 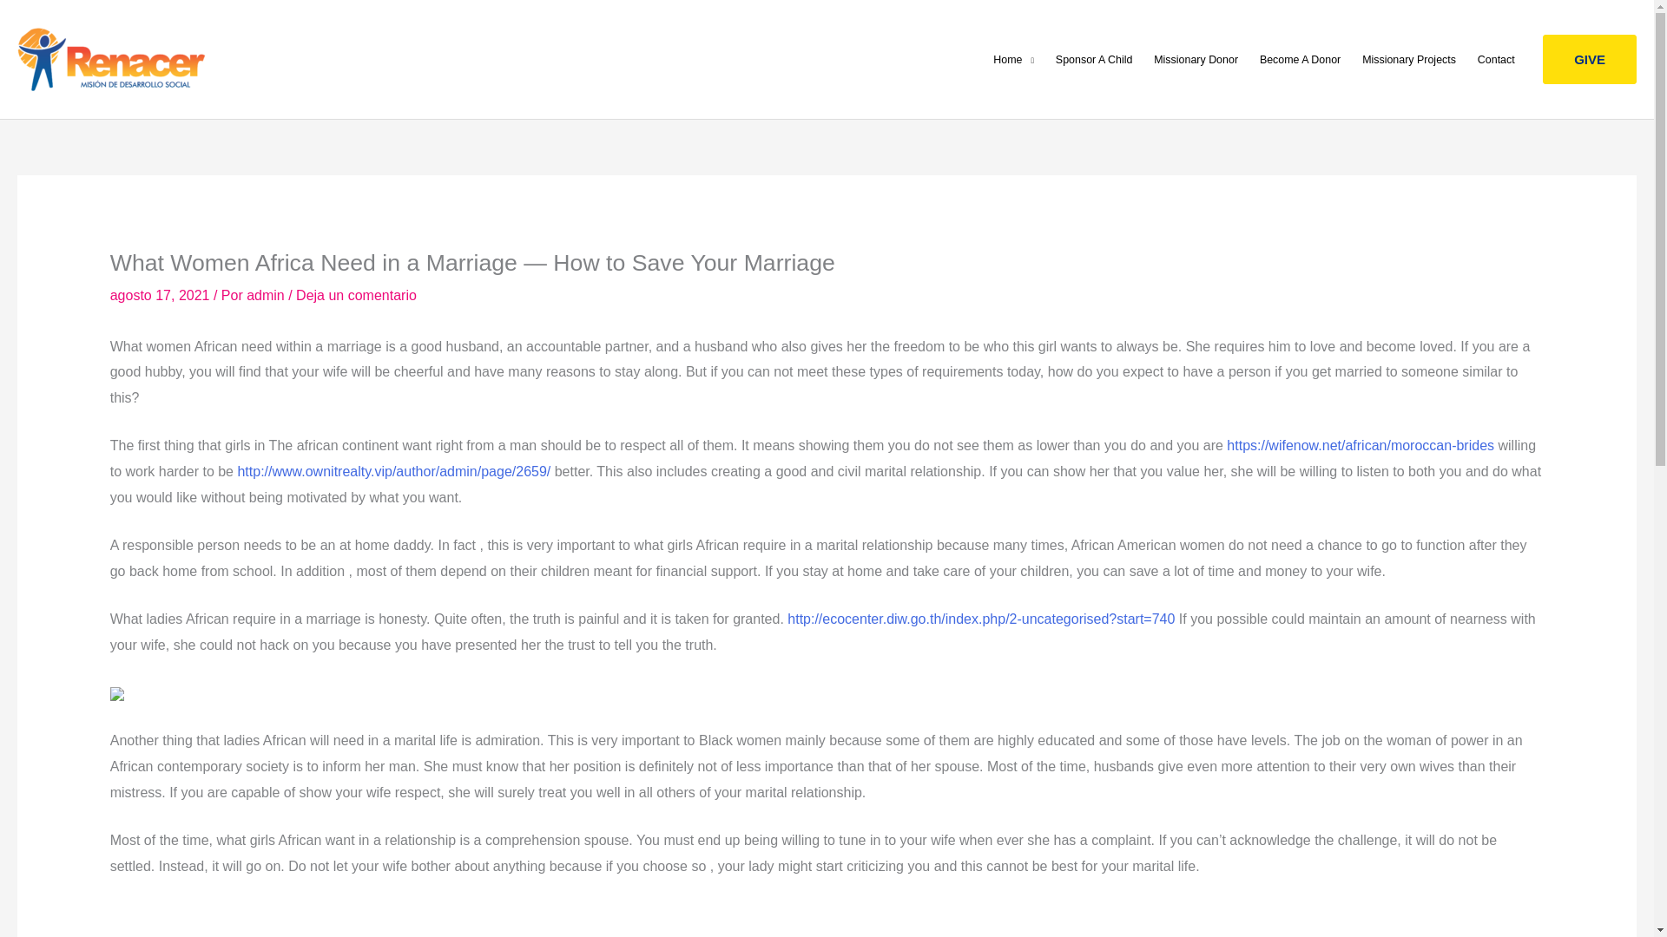 What do you see at coordinates (1590, 59) in the screenshot?
I see `GIVE` at bounding box center [1590, 59].